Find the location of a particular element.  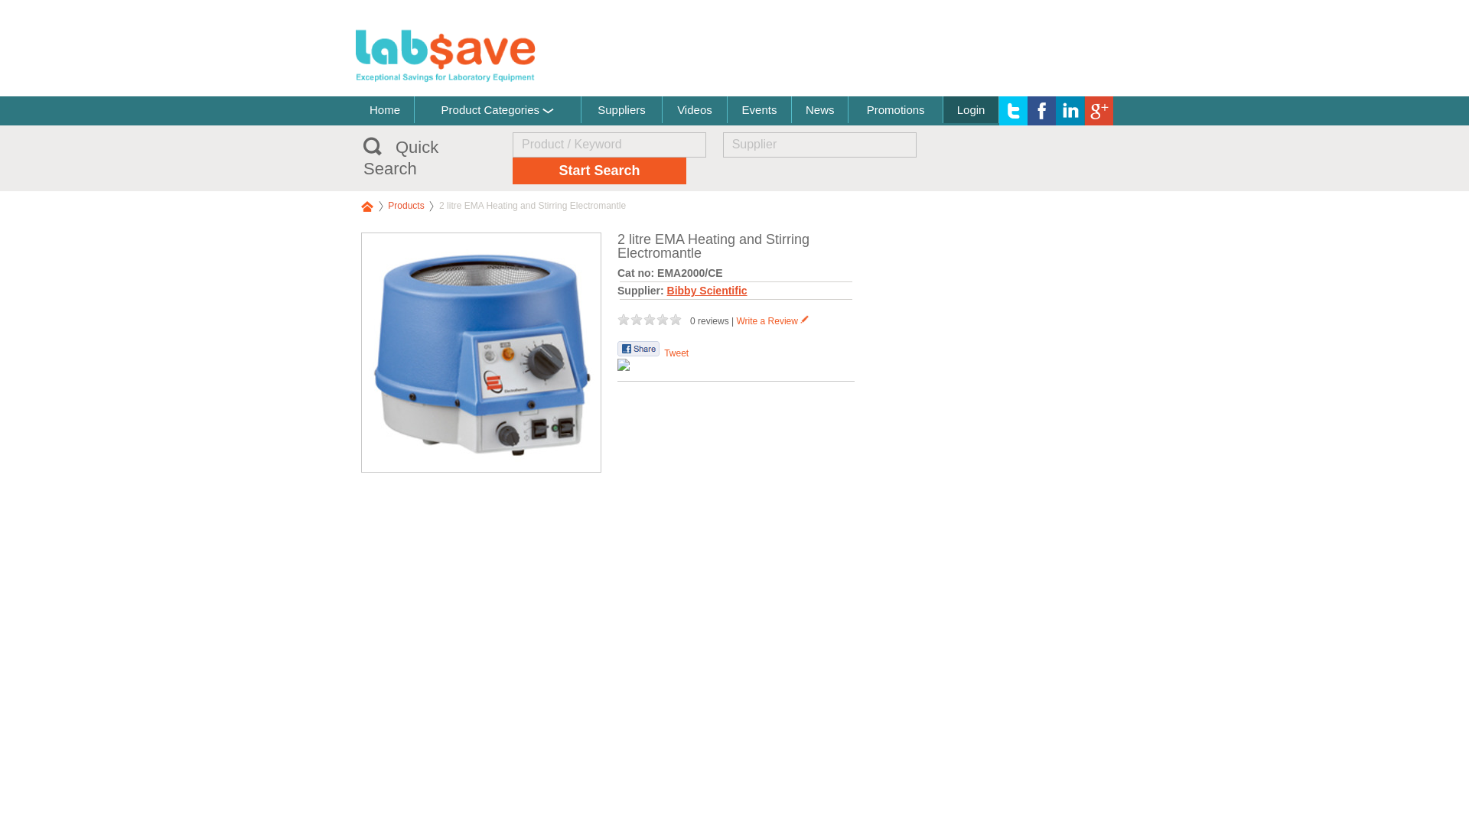

Read More on Supplier Website is located at coordinates (480, 468).